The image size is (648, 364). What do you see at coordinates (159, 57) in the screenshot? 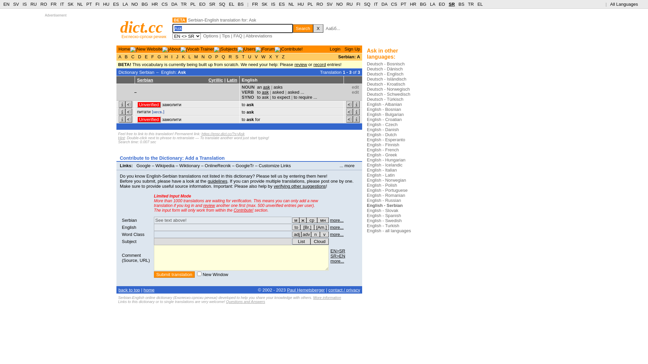
I see `G` at bounding box center [159, 57].